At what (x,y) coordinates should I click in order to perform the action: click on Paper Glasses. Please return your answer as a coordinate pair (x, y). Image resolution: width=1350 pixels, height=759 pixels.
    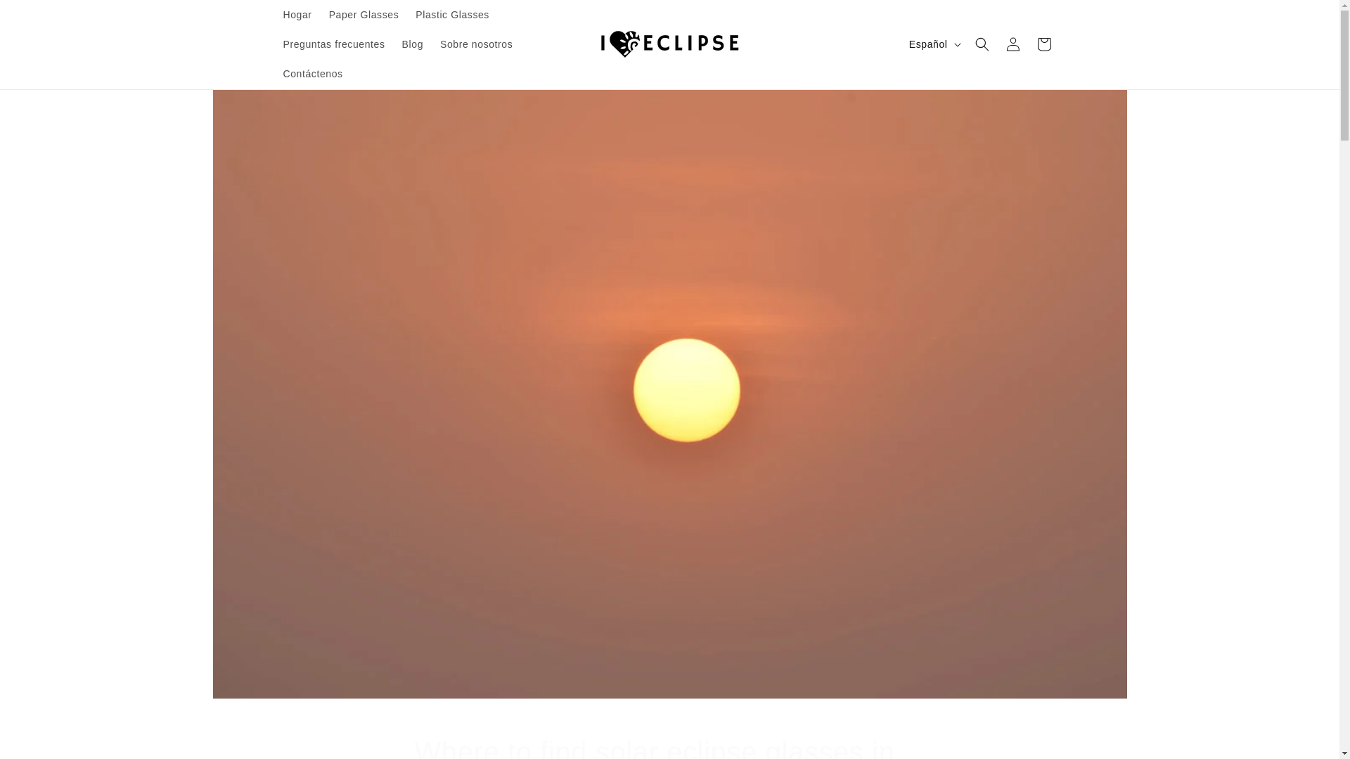
    Looking at the image, I should click on (364, 15).